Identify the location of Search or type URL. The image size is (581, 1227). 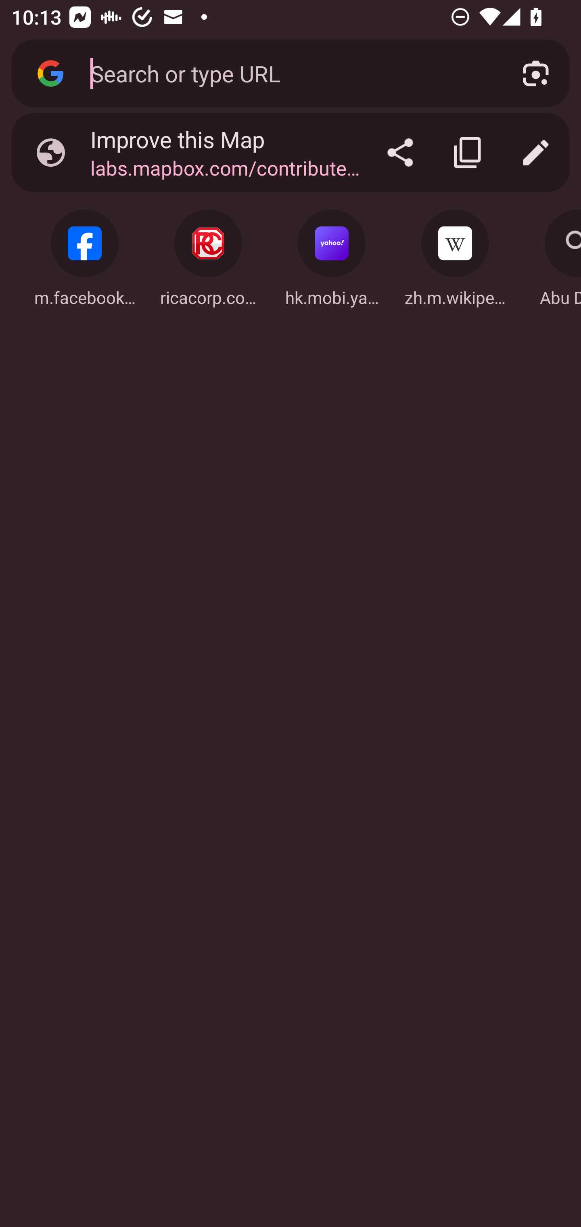
(288, 73).